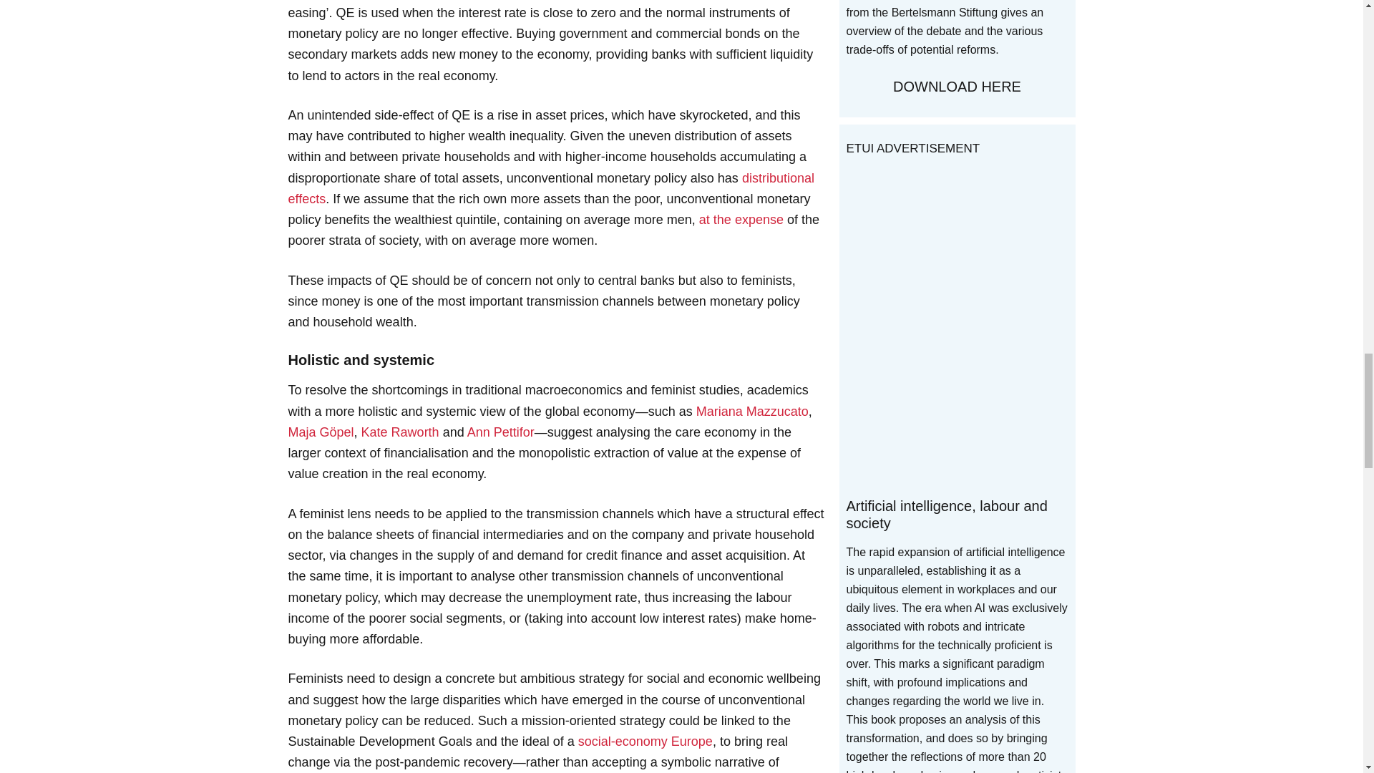  I want to click on Mariana Mazzucato, so click(753, 411).